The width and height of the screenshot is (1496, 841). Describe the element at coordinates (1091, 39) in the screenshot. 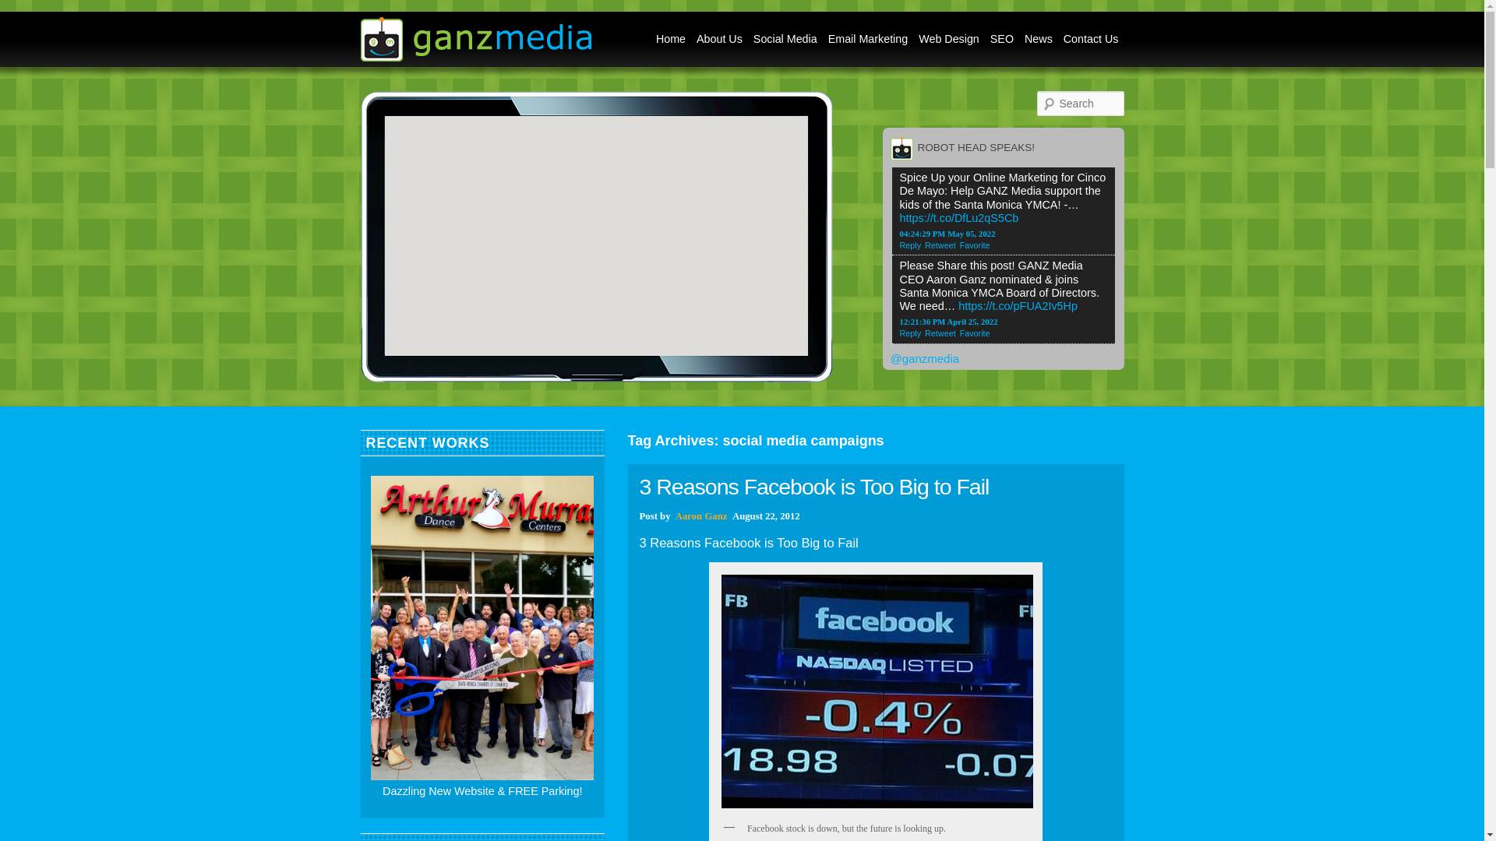

I see `Contact Us` at that location.